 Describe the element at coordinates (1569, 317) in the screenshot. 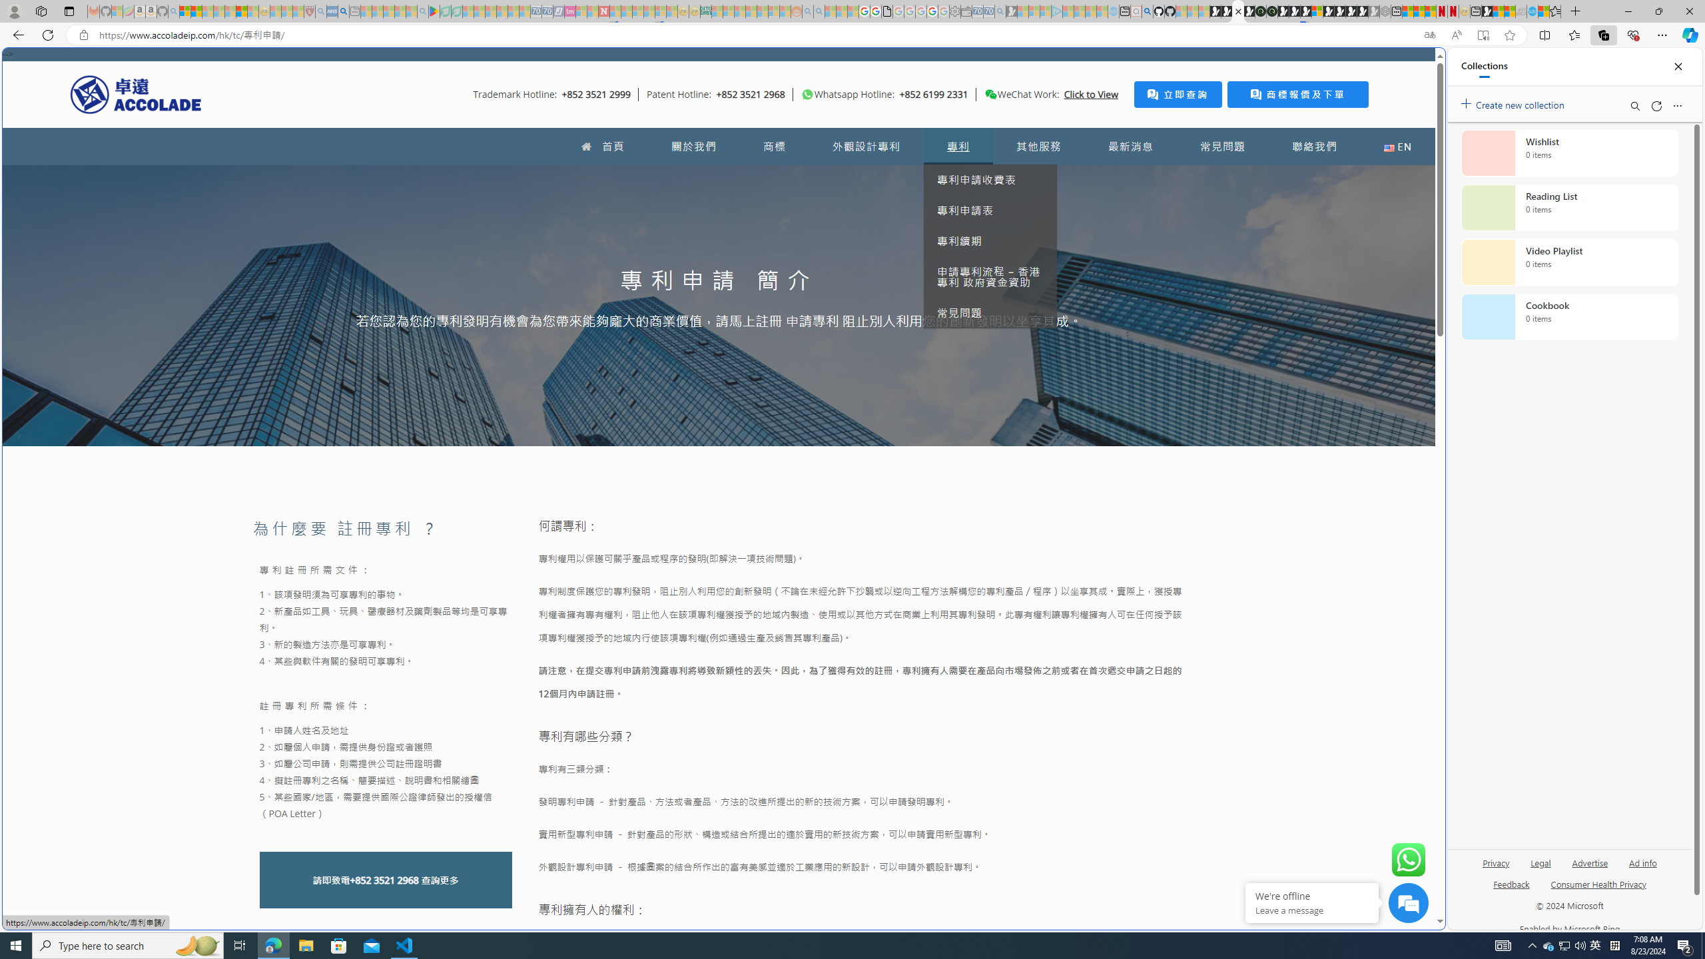

I see `Cookbook collection, 0 items` at that location.